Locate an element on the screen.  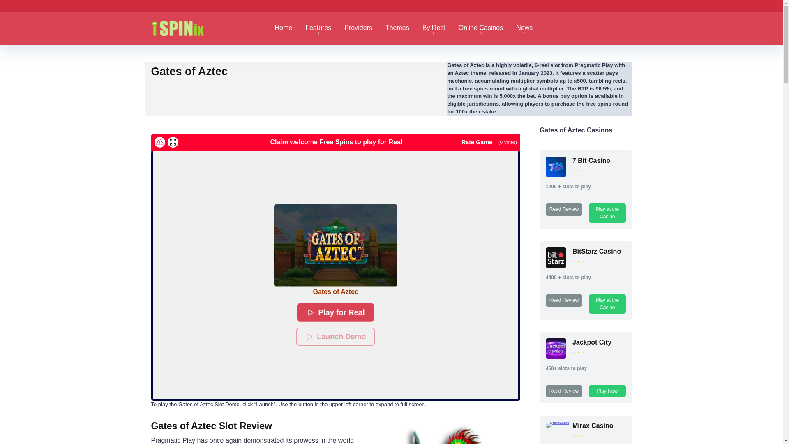
Home is located at coordinates (284, 28).